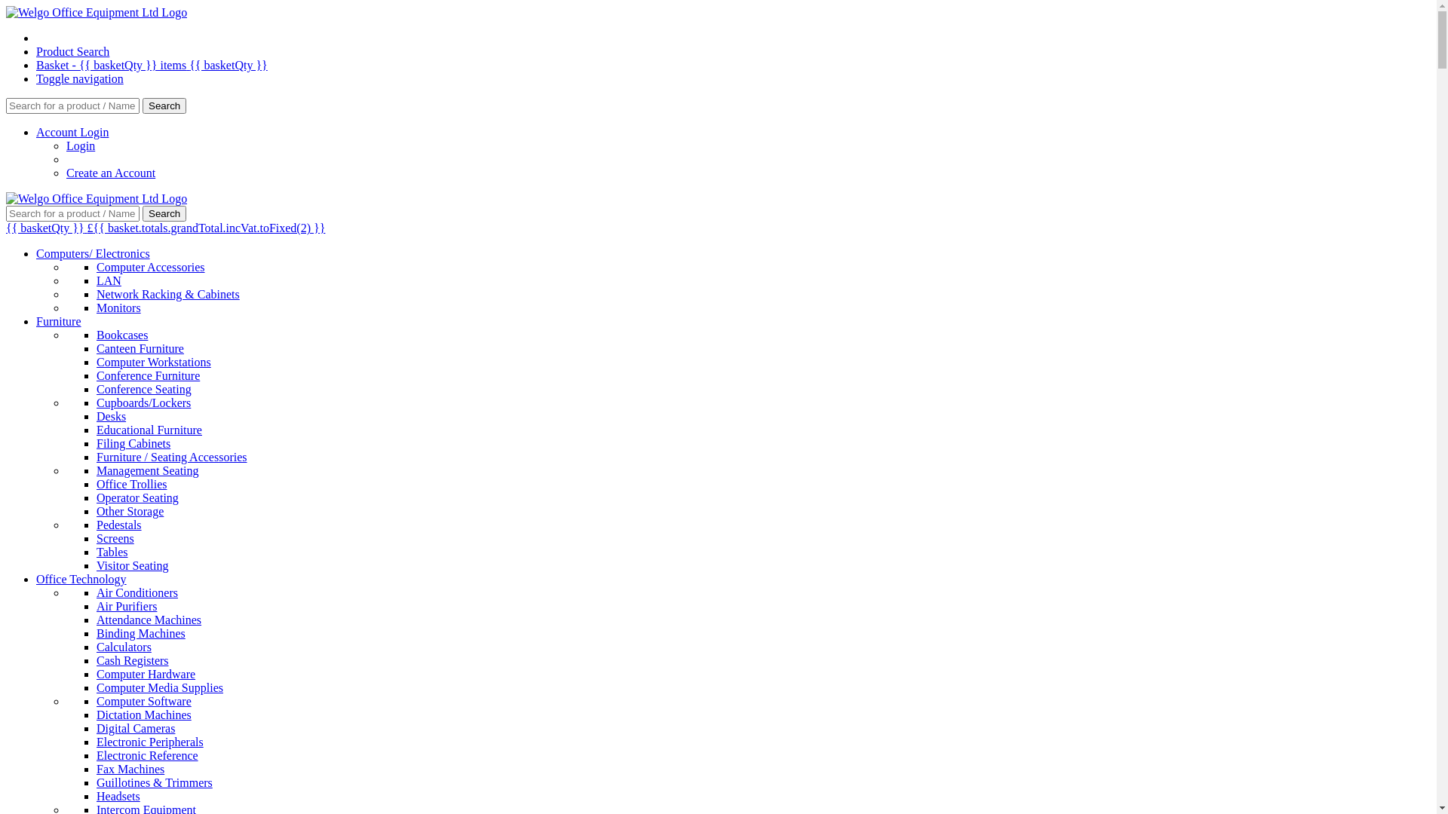 This screenshot has height=814, width=1448. What do you see at coordinates (124, 647) in the screenshot?
I see `Calculators` at bounding box center [124, 647].